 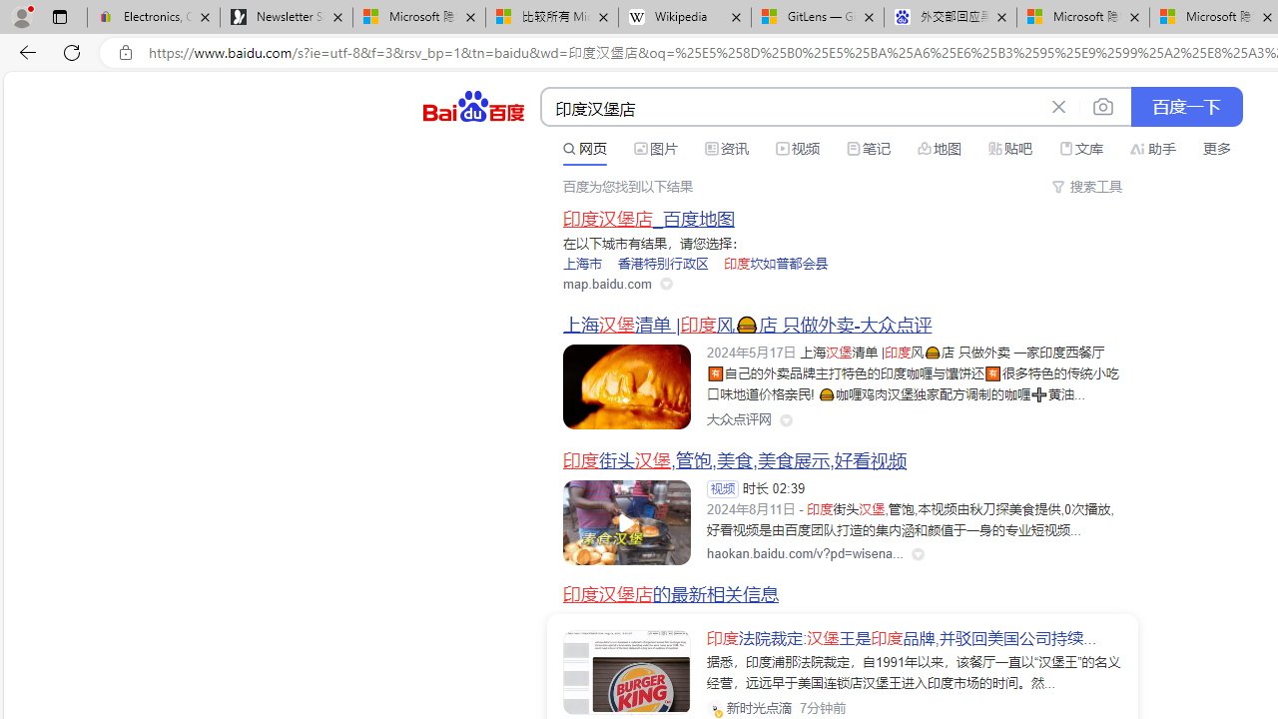 What do you see at coordinates (792, 108) in the screenshot?
I see `AutomationID: kw` at bounding box center [792, 108].